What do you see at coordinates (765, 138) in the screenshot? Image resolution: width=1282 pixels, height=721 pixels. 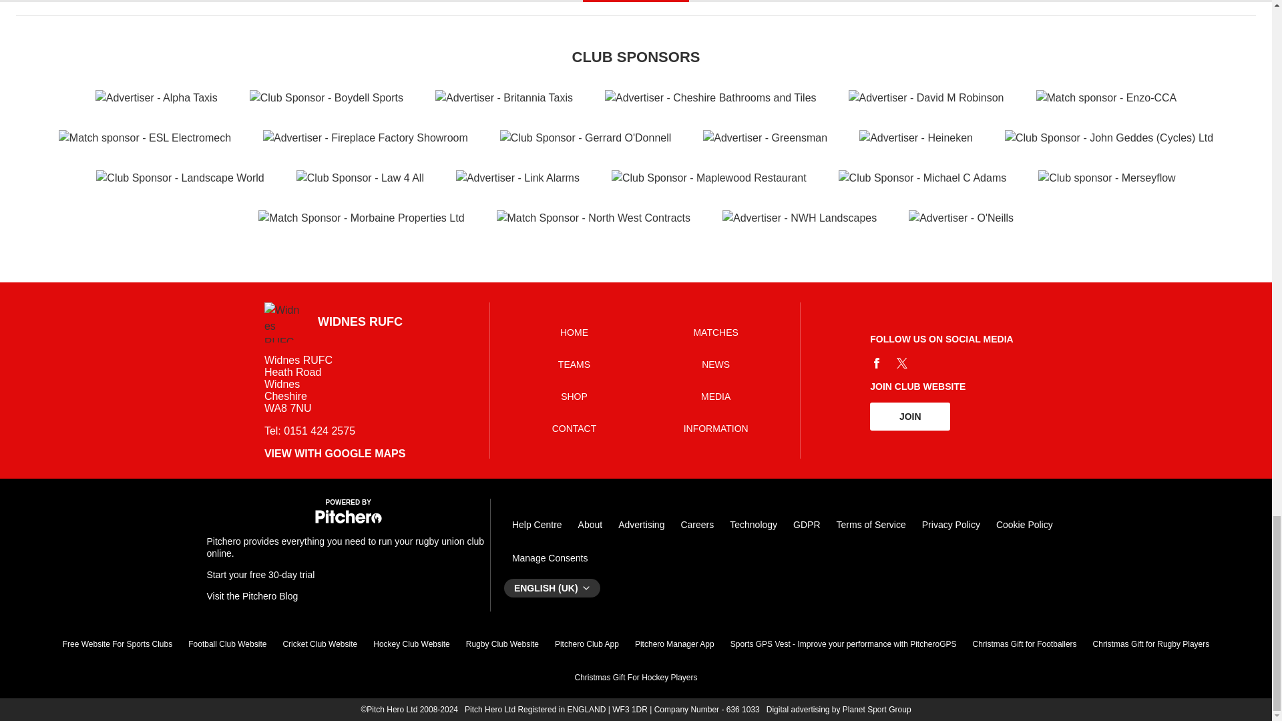 I see `Advertiser - Greensman` at bounding box center [765, 138].